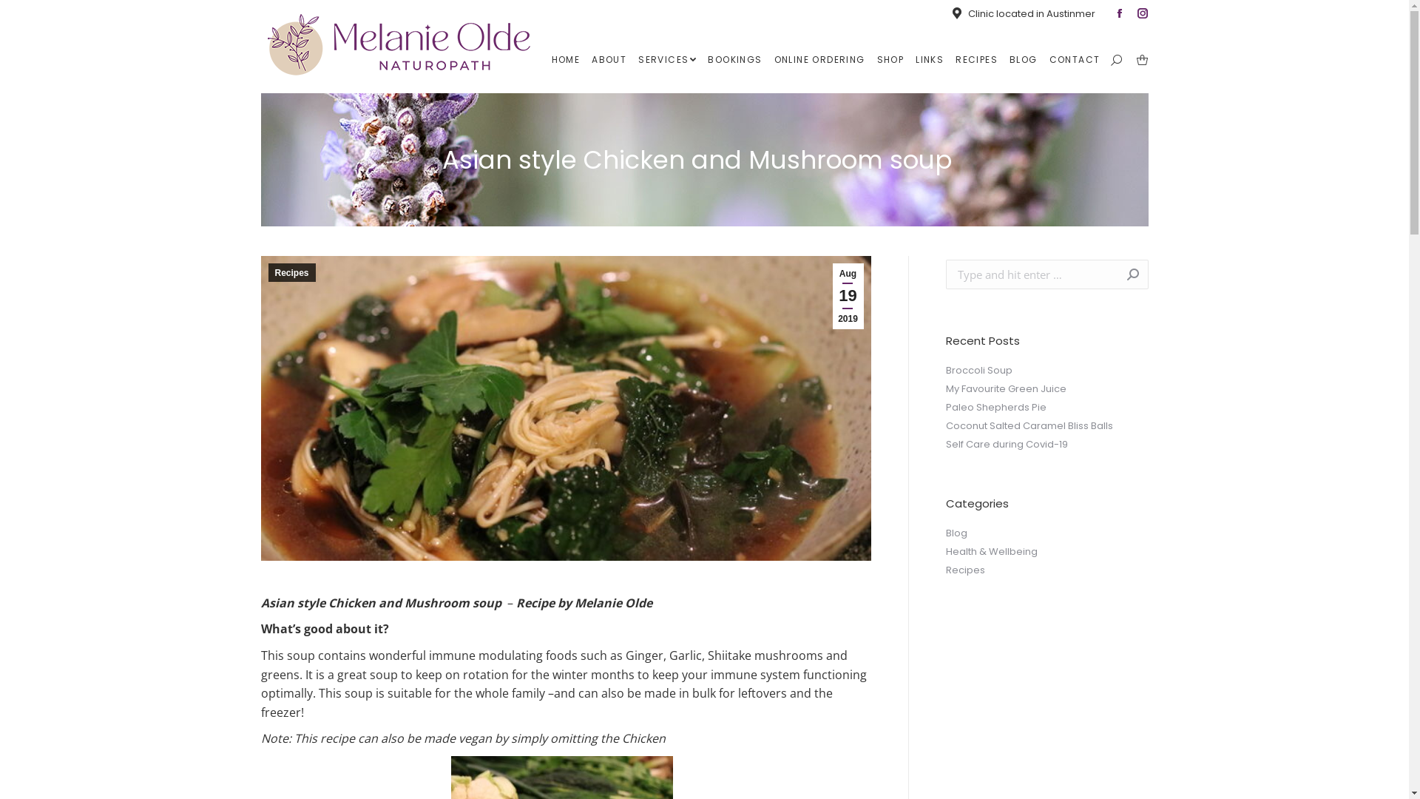  What do you see at coordinates (1006, 445) in the screenshot?
I see `Self Care during Covid-19` at bounding box center [1006, 445].